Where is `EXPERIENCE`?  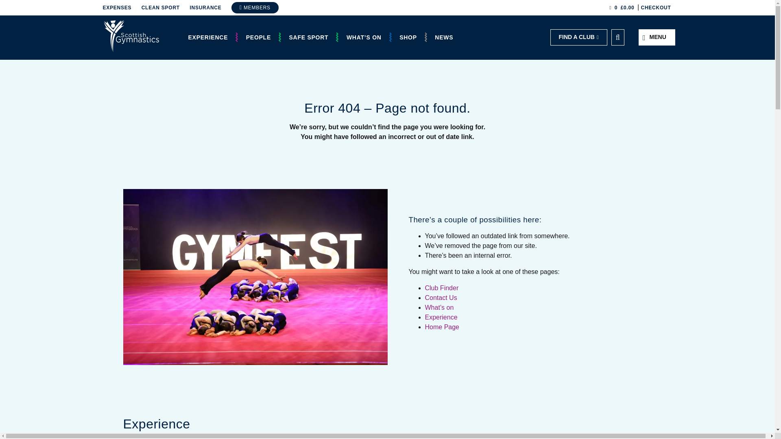
EXPERIENCE is located at coordinates (207, 37).